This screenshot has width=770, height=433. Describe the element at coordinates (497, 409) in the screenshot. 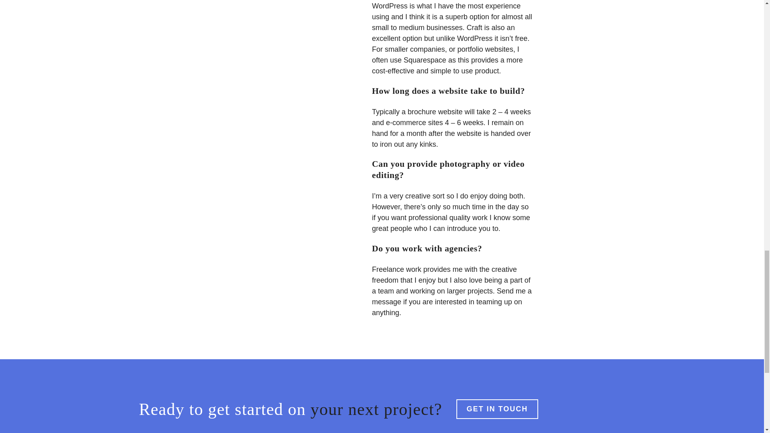

I see `GET IN TOUCH` at that location.